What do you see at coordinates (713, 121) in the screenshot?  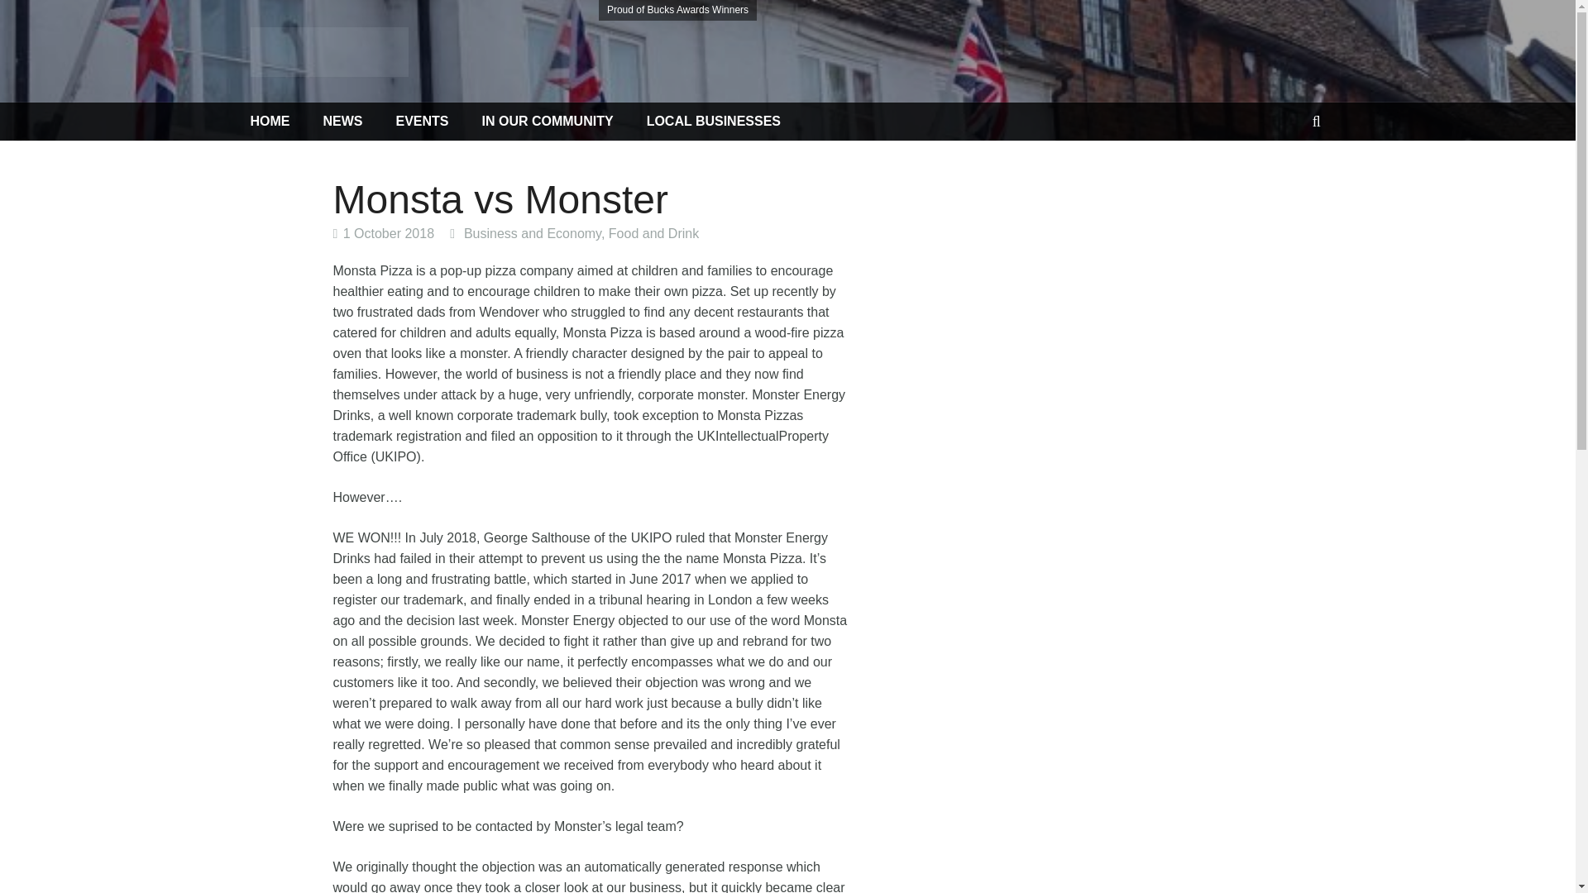 I see `LOCAL BUSINESSES` at bounding box center [713, 121].